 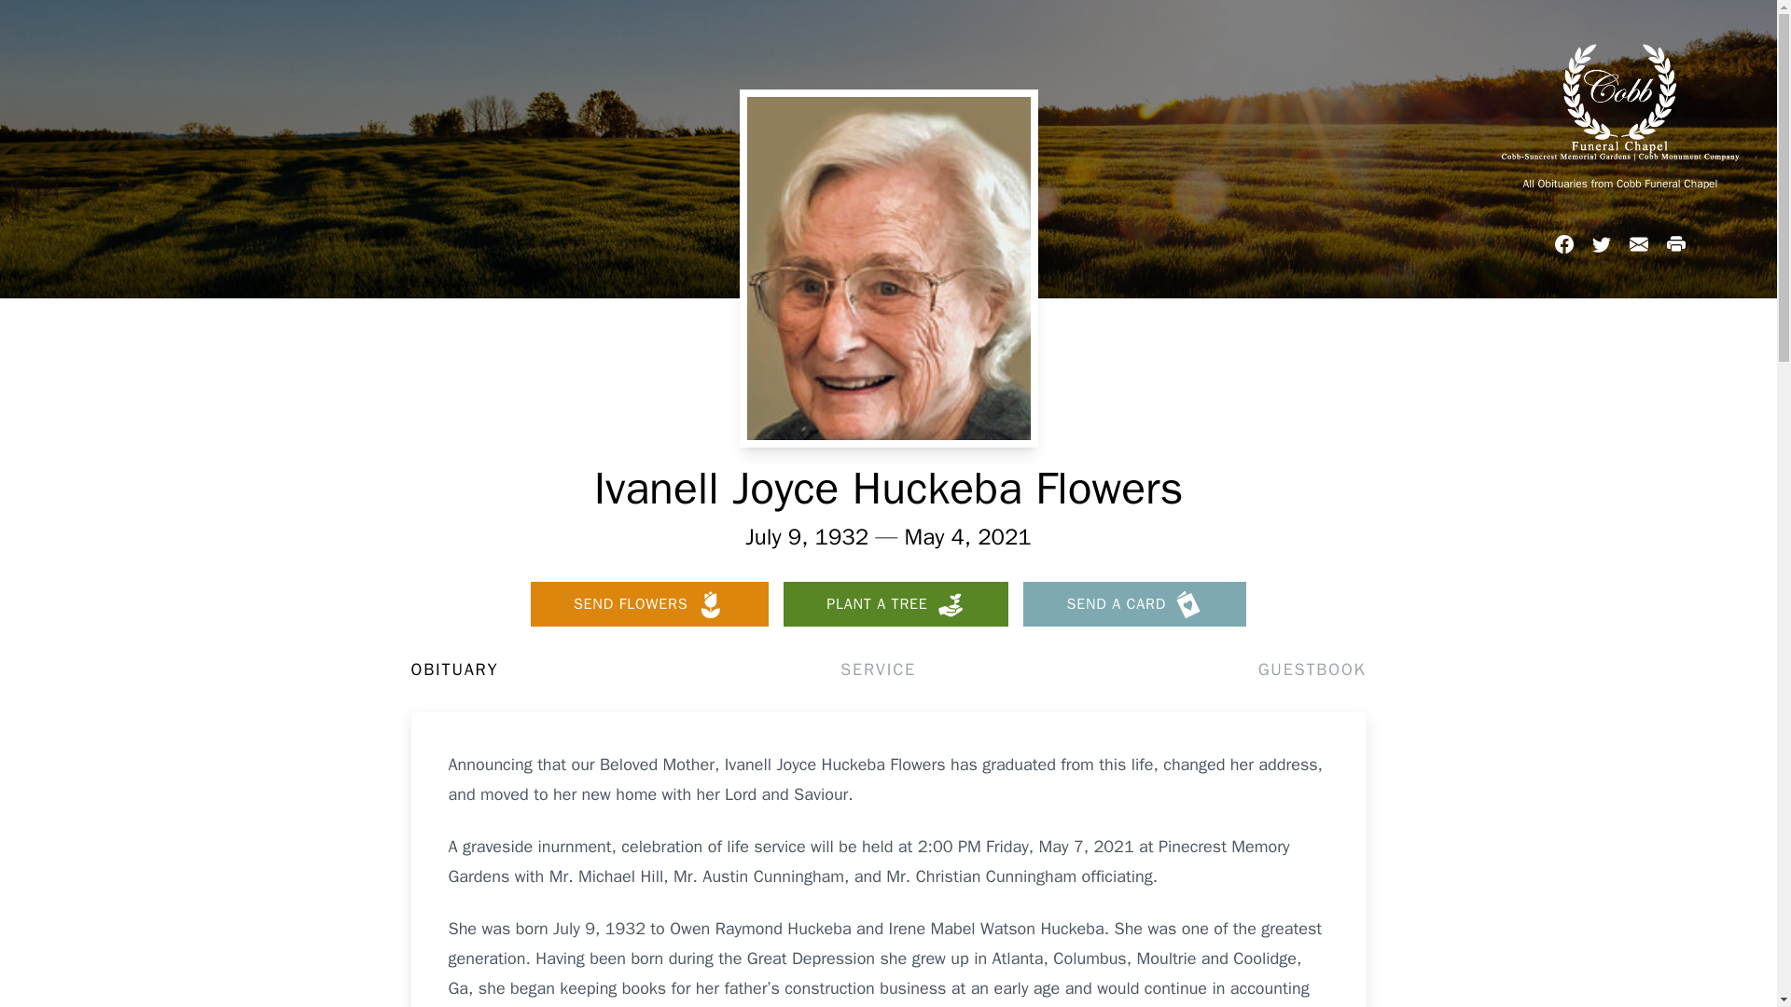 I want to click on PLANT A TREE, so click(x=895, y=604).